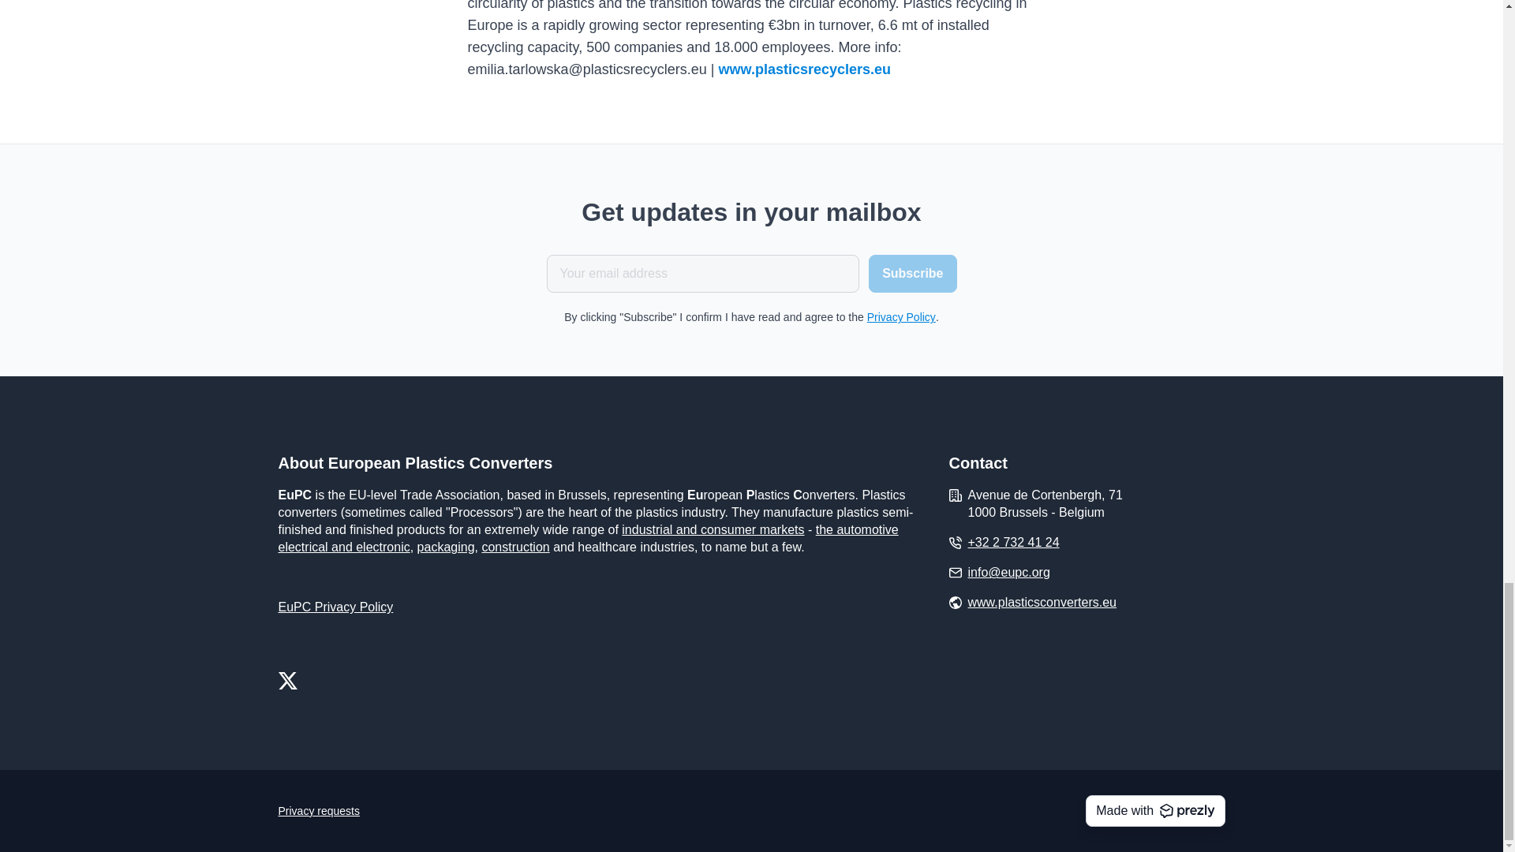 This screenshot has width=1515, height=852. What do you see at coordinates (514, 547) in the screenshot?
I see `construction` at bounding box center [514, 547].